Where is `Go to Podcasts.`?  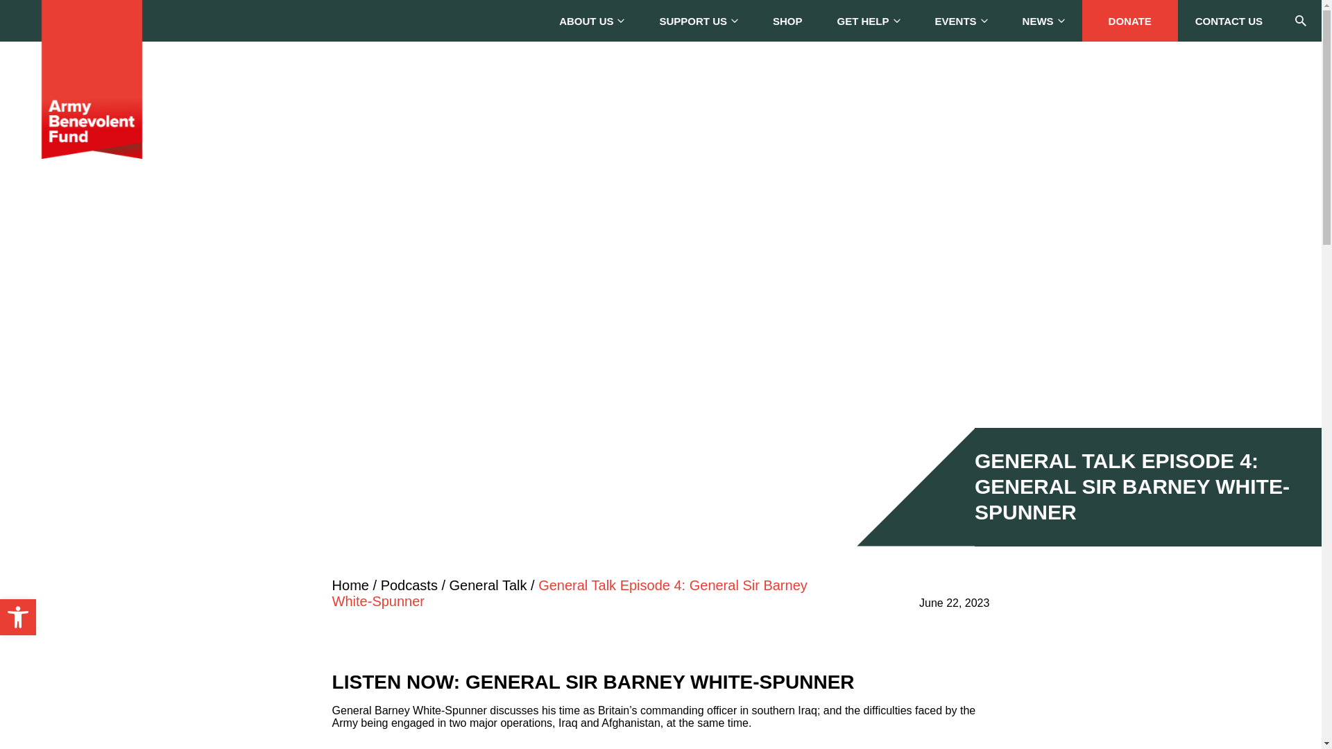
Go to Podcasts. is located at coordinates (409, 585).